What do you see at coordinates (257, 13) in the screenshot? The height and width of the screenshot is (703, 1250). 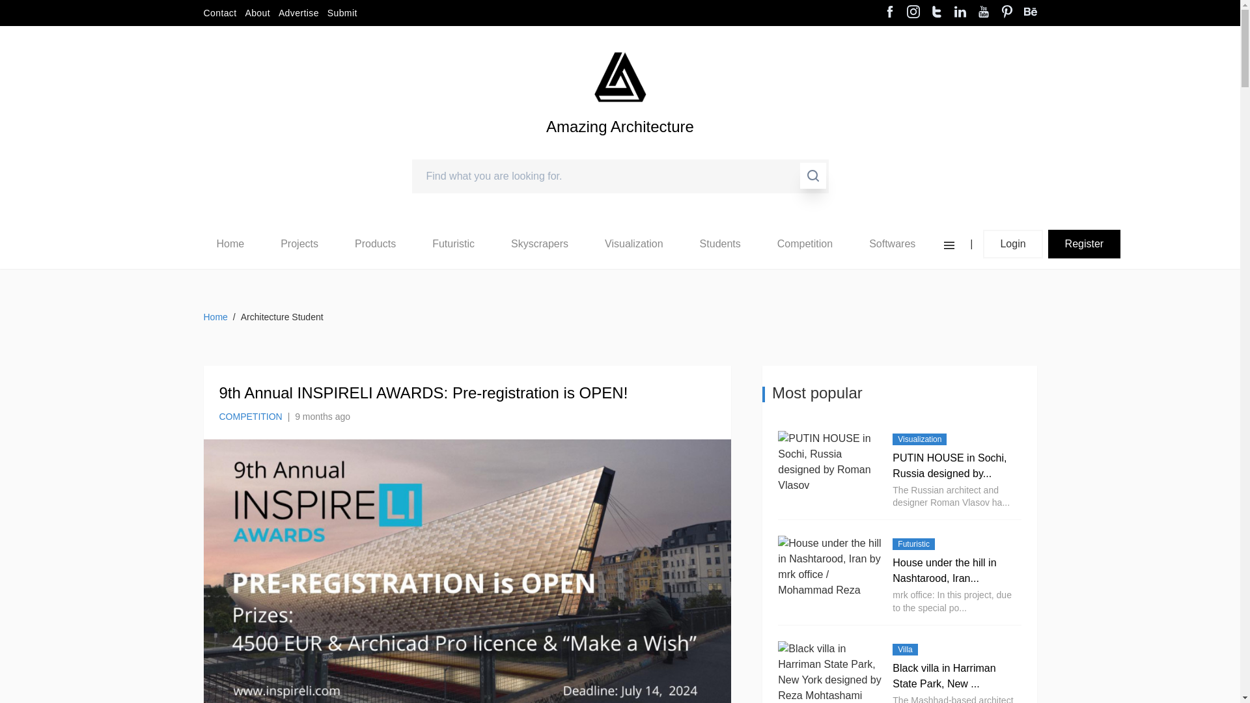 I see `About` at bounding box center [257, 13].